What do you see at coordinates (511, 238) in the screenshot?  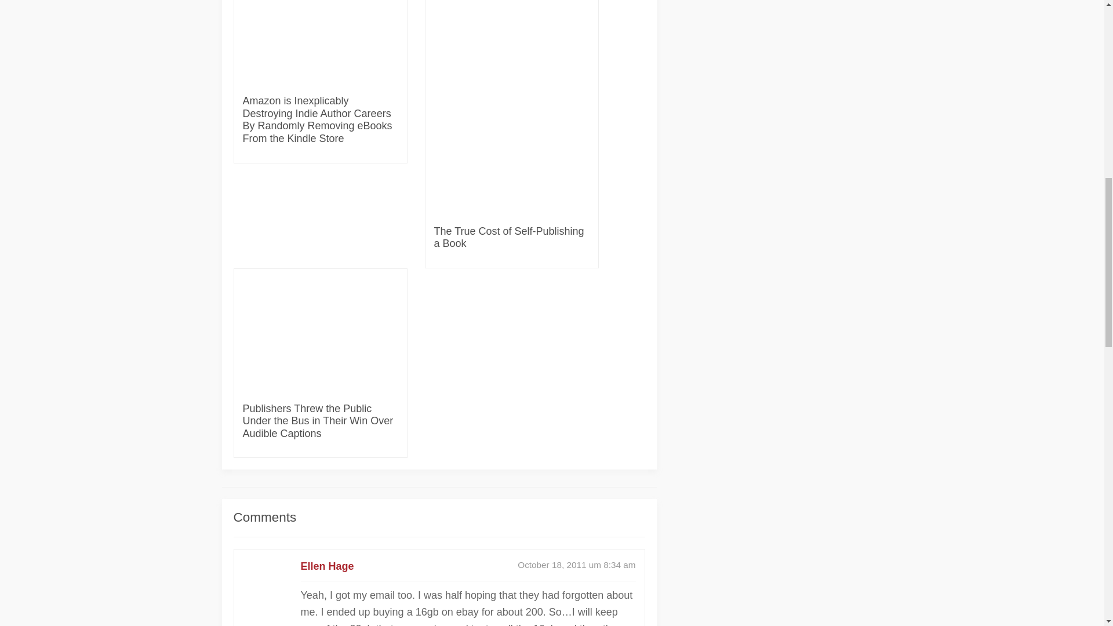 I see `The True Cost of Self-Publishing a Book` at bounding box center [511, 238].